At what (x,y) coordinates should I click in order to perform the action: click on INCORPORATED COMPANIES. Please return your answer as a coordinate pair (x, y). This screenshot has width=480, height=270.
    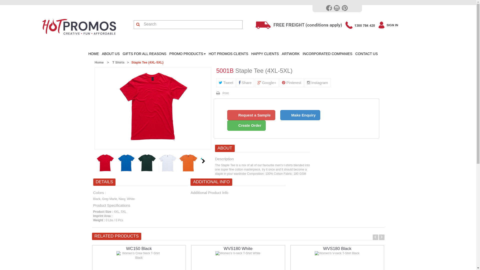
    Looking at the image, I should click on (327, 54).